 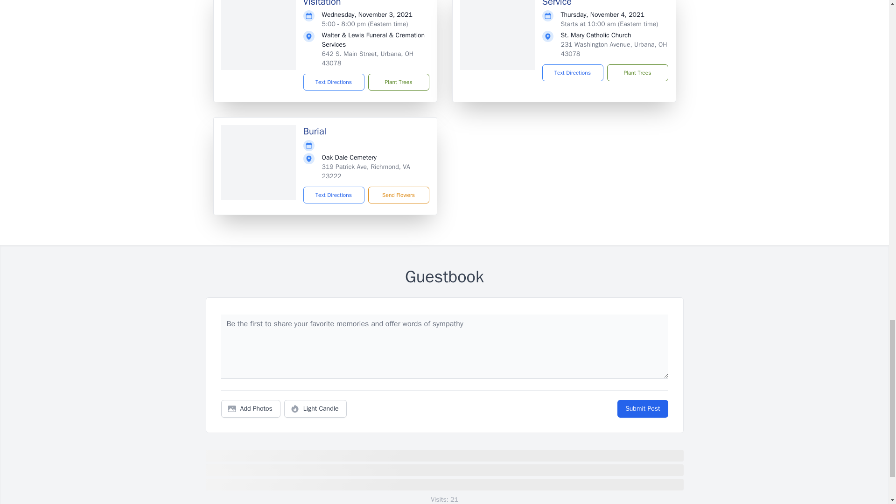 I want to click on Text Directions, so click(x=334, y=82).